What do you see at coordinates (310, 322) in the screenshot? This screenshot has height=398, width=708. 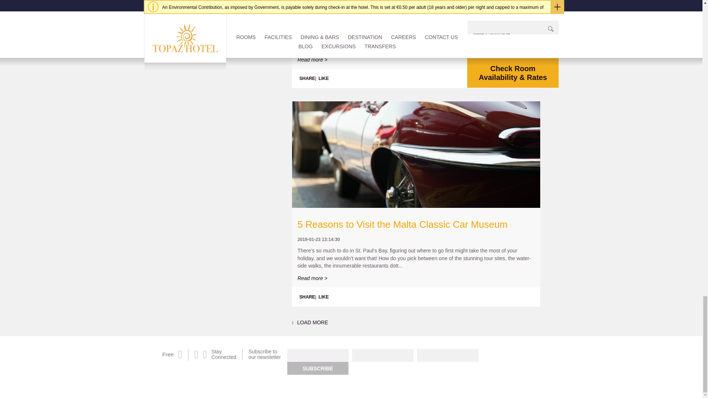 I see `LOAD MORE` at bounding box center [310, 322].